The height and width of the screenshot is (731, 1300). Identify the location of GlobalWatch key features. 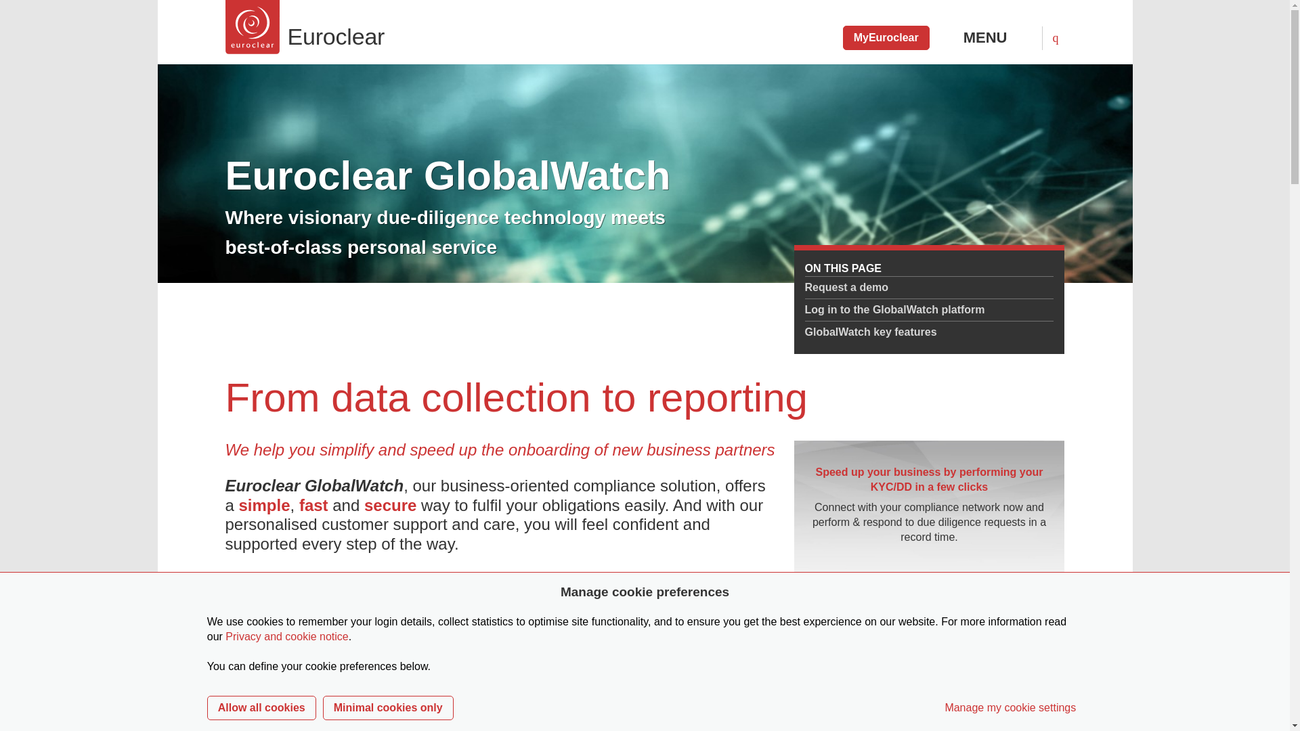
(929, 332).